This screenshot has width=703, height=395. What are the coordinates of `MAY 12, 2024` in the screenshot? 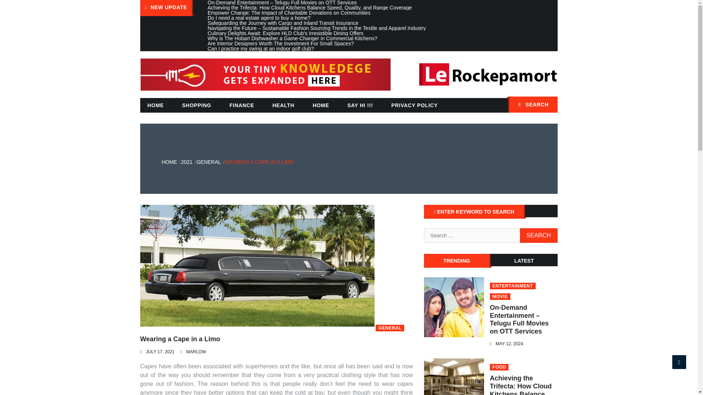 It's located at (509, 344).